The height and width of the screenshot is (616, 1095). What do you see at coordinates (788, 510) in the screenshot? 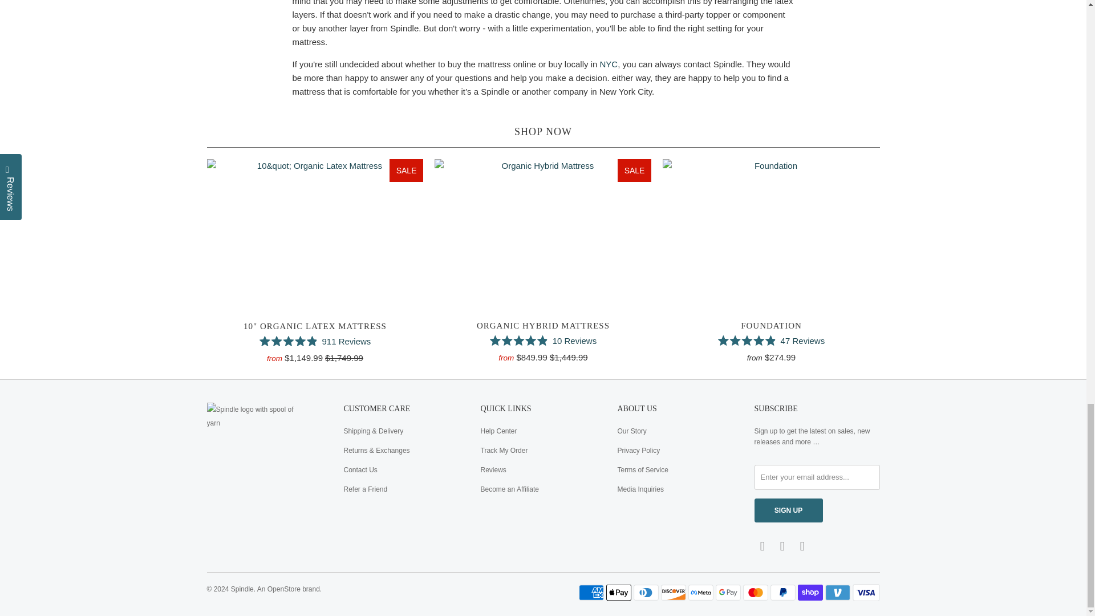
I see `Sign Up` at bounding box center [788, 510].